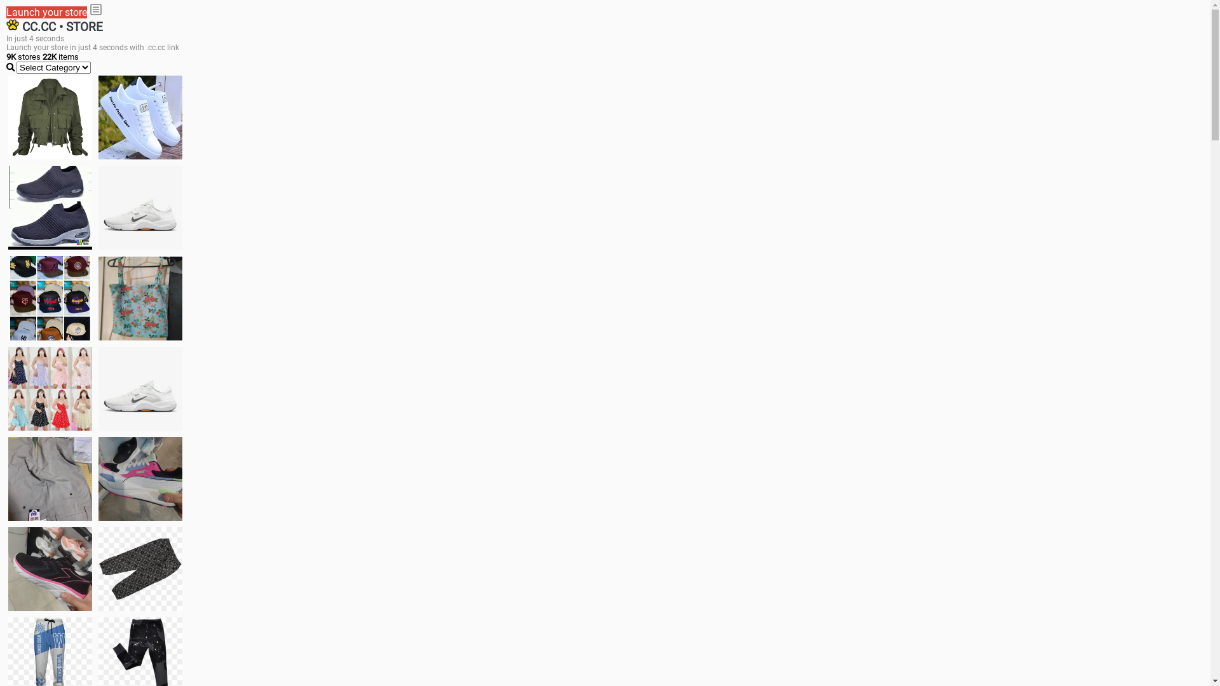  I want to click on jacket, so click(50, 118).